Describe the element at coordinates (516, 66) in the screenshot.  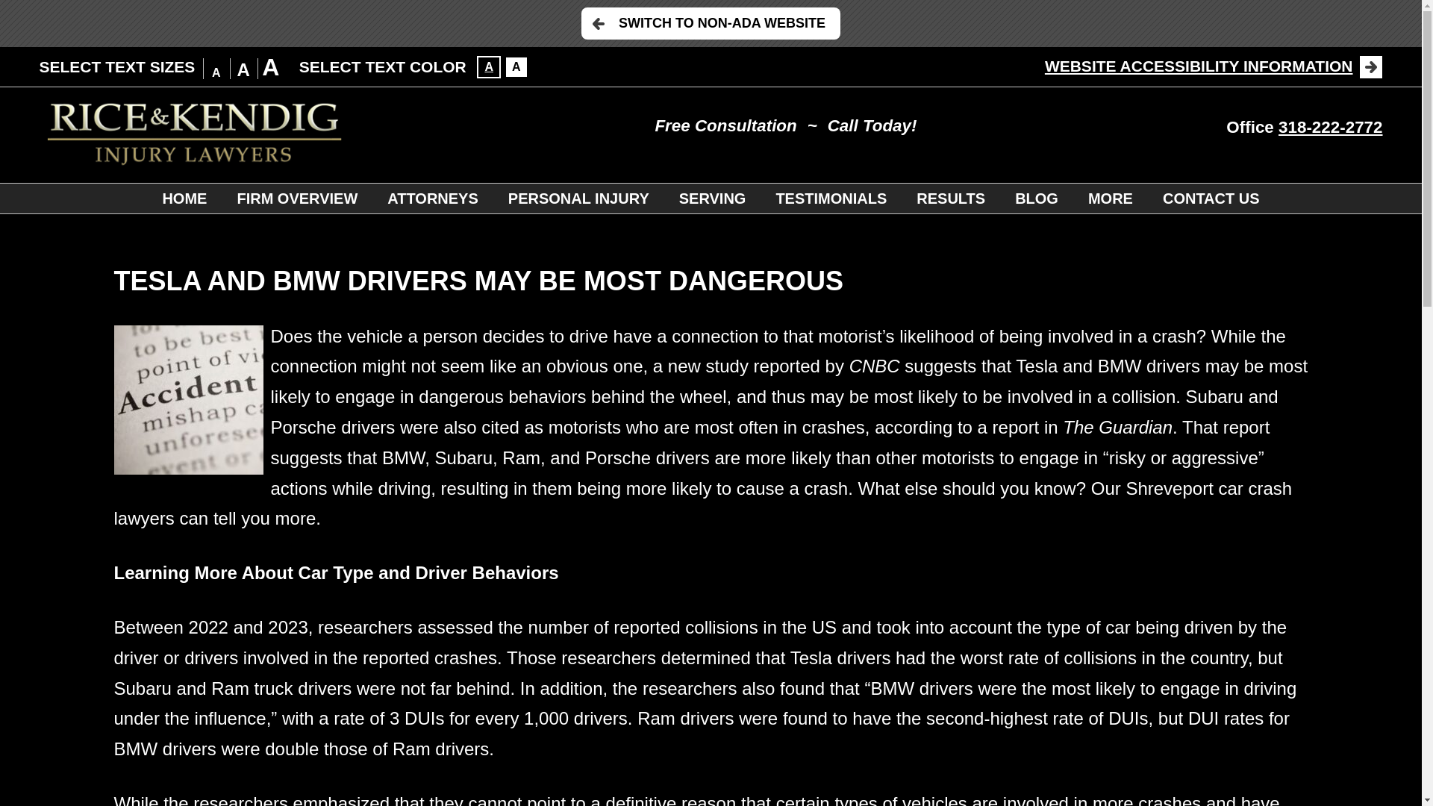
I see `Invert Colors` at that location.